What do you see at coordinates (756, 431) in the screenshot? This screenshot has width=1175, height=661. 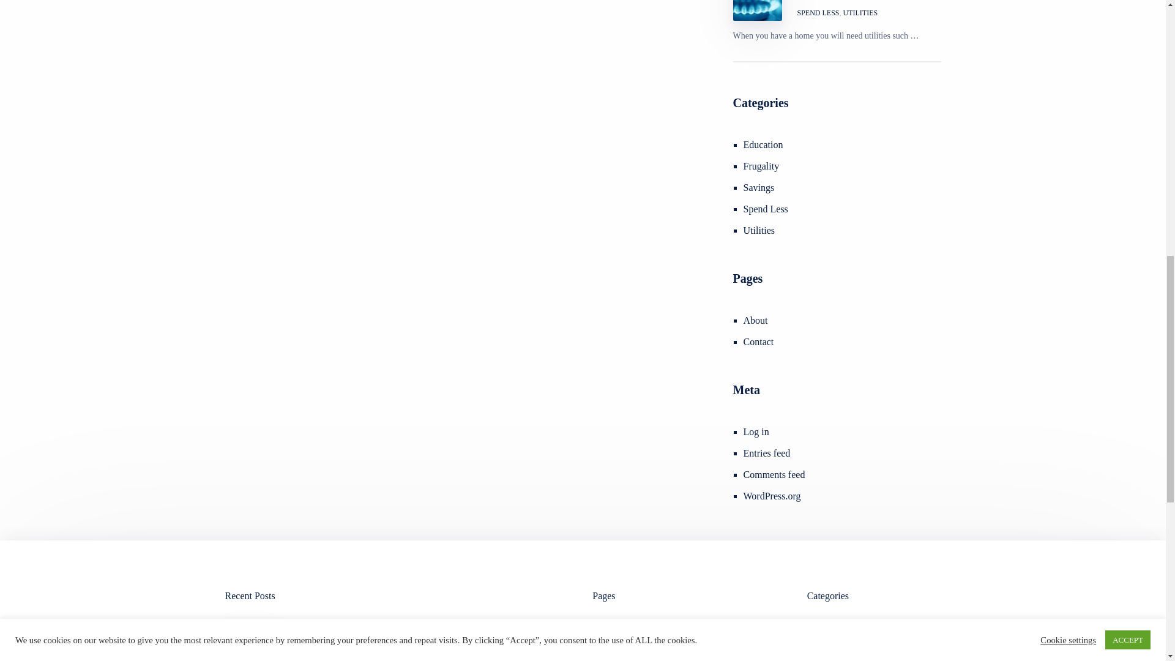 I see `Log in` at bounding box center [756, 431].